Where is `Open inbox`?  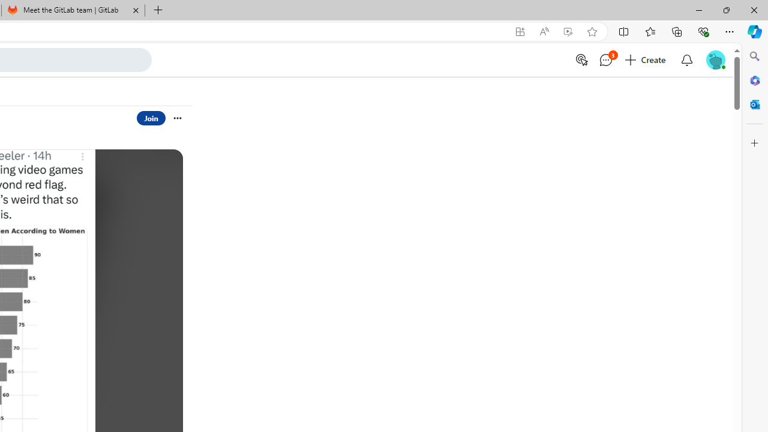
Open inbox is located at coordinates (686, 60).